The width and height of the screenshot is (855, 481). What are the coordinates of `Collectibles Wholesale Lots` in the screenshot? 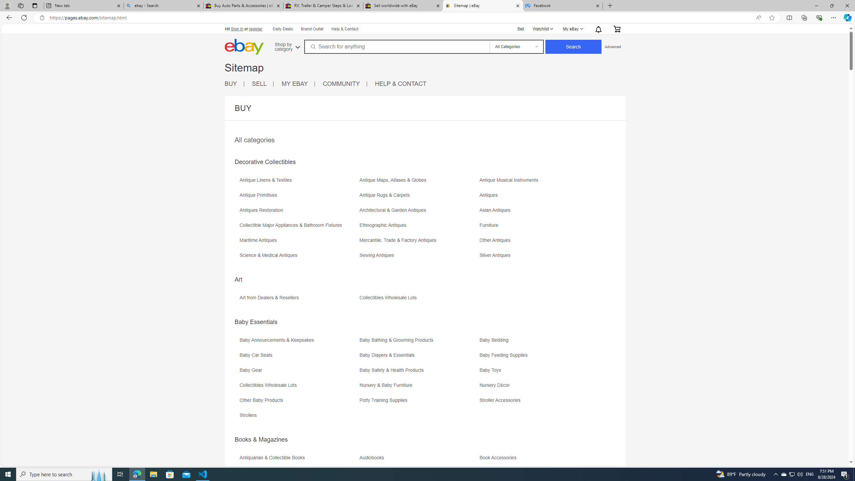 It's located at (299, 387).